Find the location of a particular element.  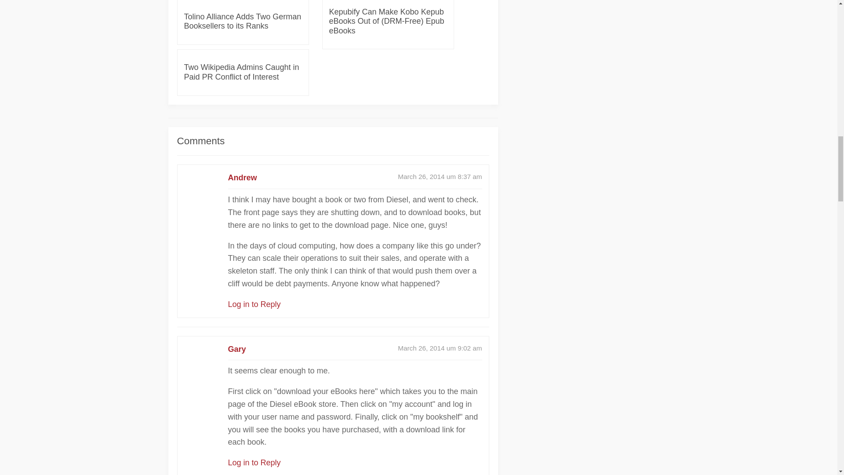

Two Wikipedia Admins Caught in Paid PR Conflict of Interest is located at coordinates (243, 72).